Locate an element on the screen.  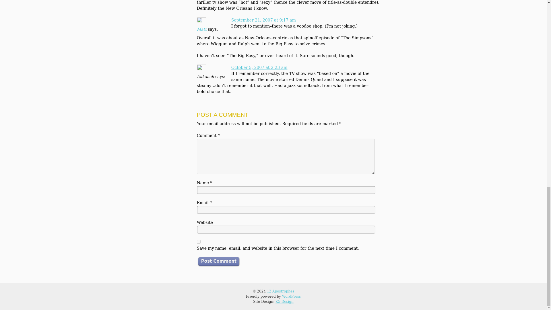
October 5, 2007 at 2:23 am is located at coordinates (259, 67).